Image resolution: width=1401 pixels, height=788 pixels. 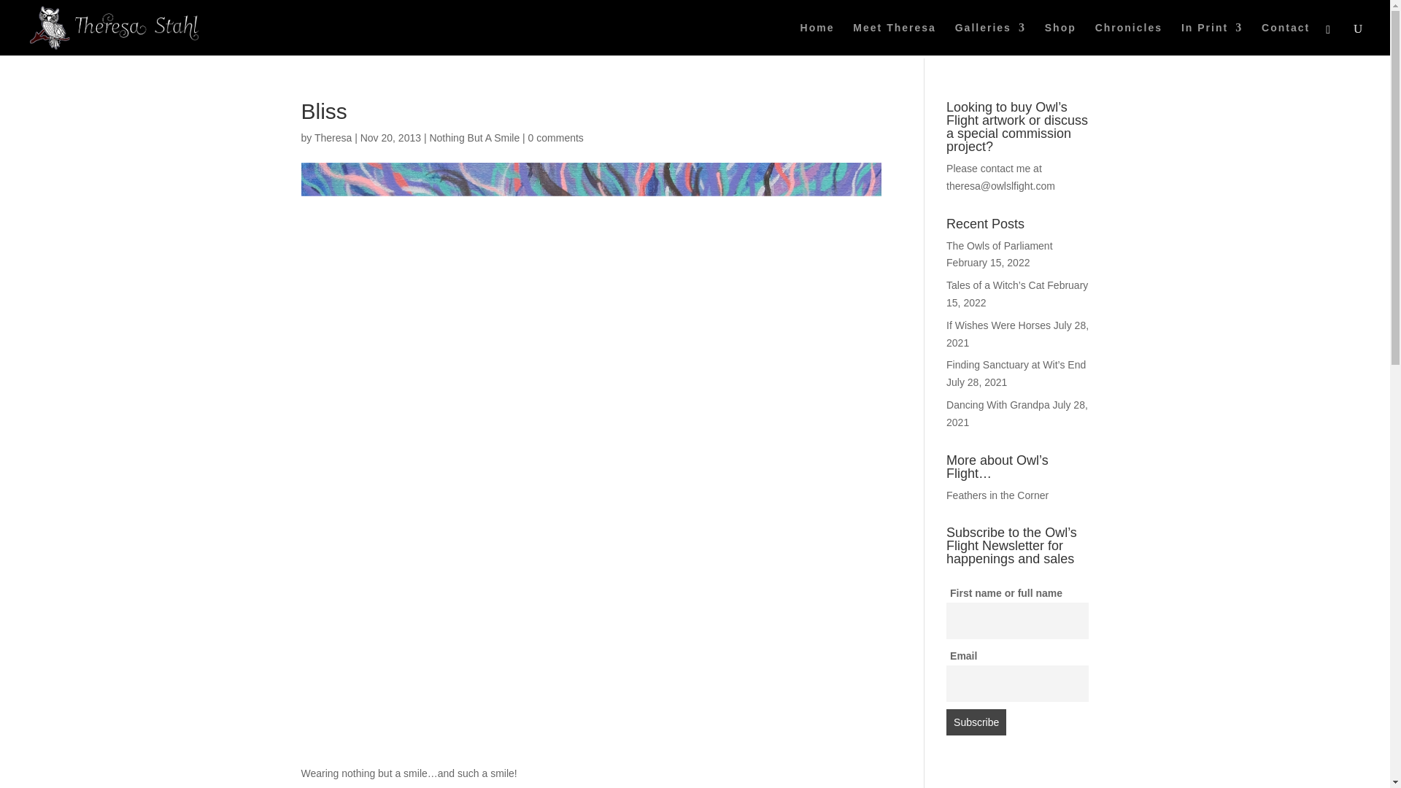 What do you see at coordinates (997, 495) in the screenshot?
I see `Feathers in the Corner` at bounding box center [997, 495].